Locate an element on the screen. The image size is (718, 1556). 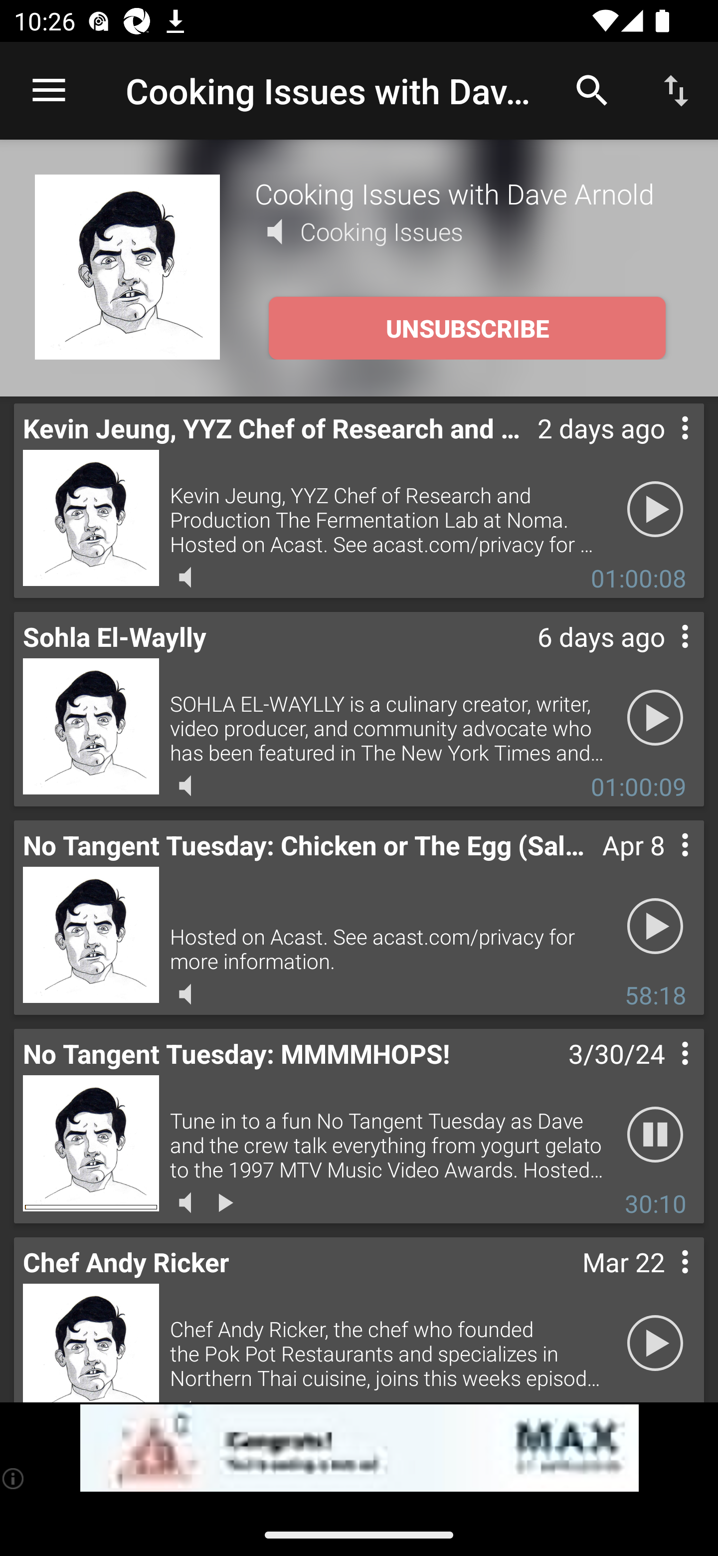
(i) is located at coordinates (14, 1478).